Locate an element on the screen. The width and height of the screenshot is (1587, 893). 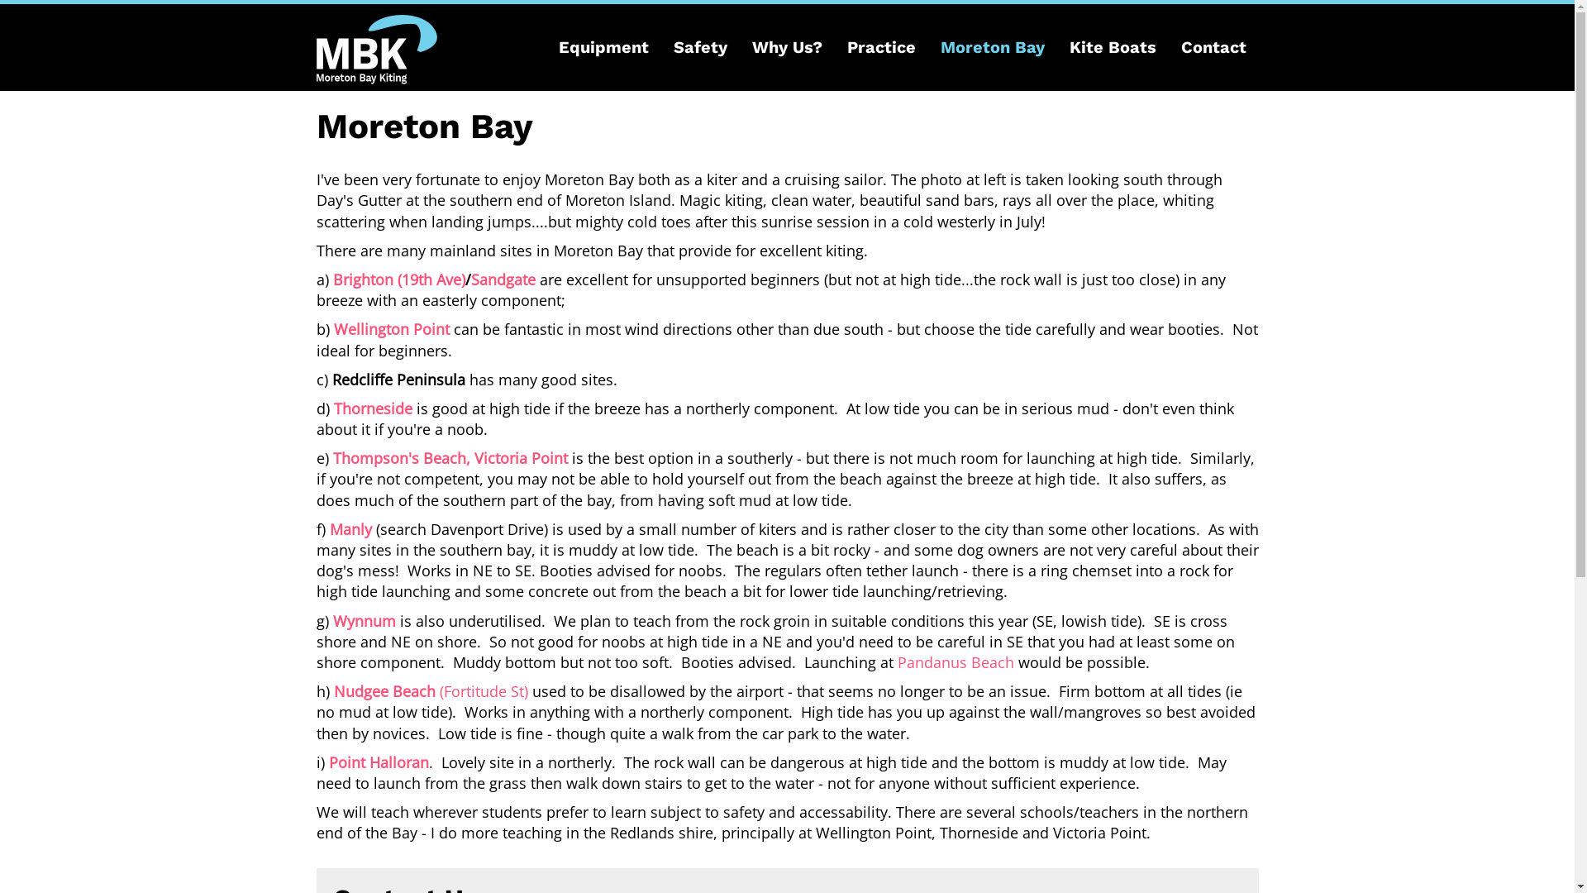
Why Us? is located at coordinates (787, 48).